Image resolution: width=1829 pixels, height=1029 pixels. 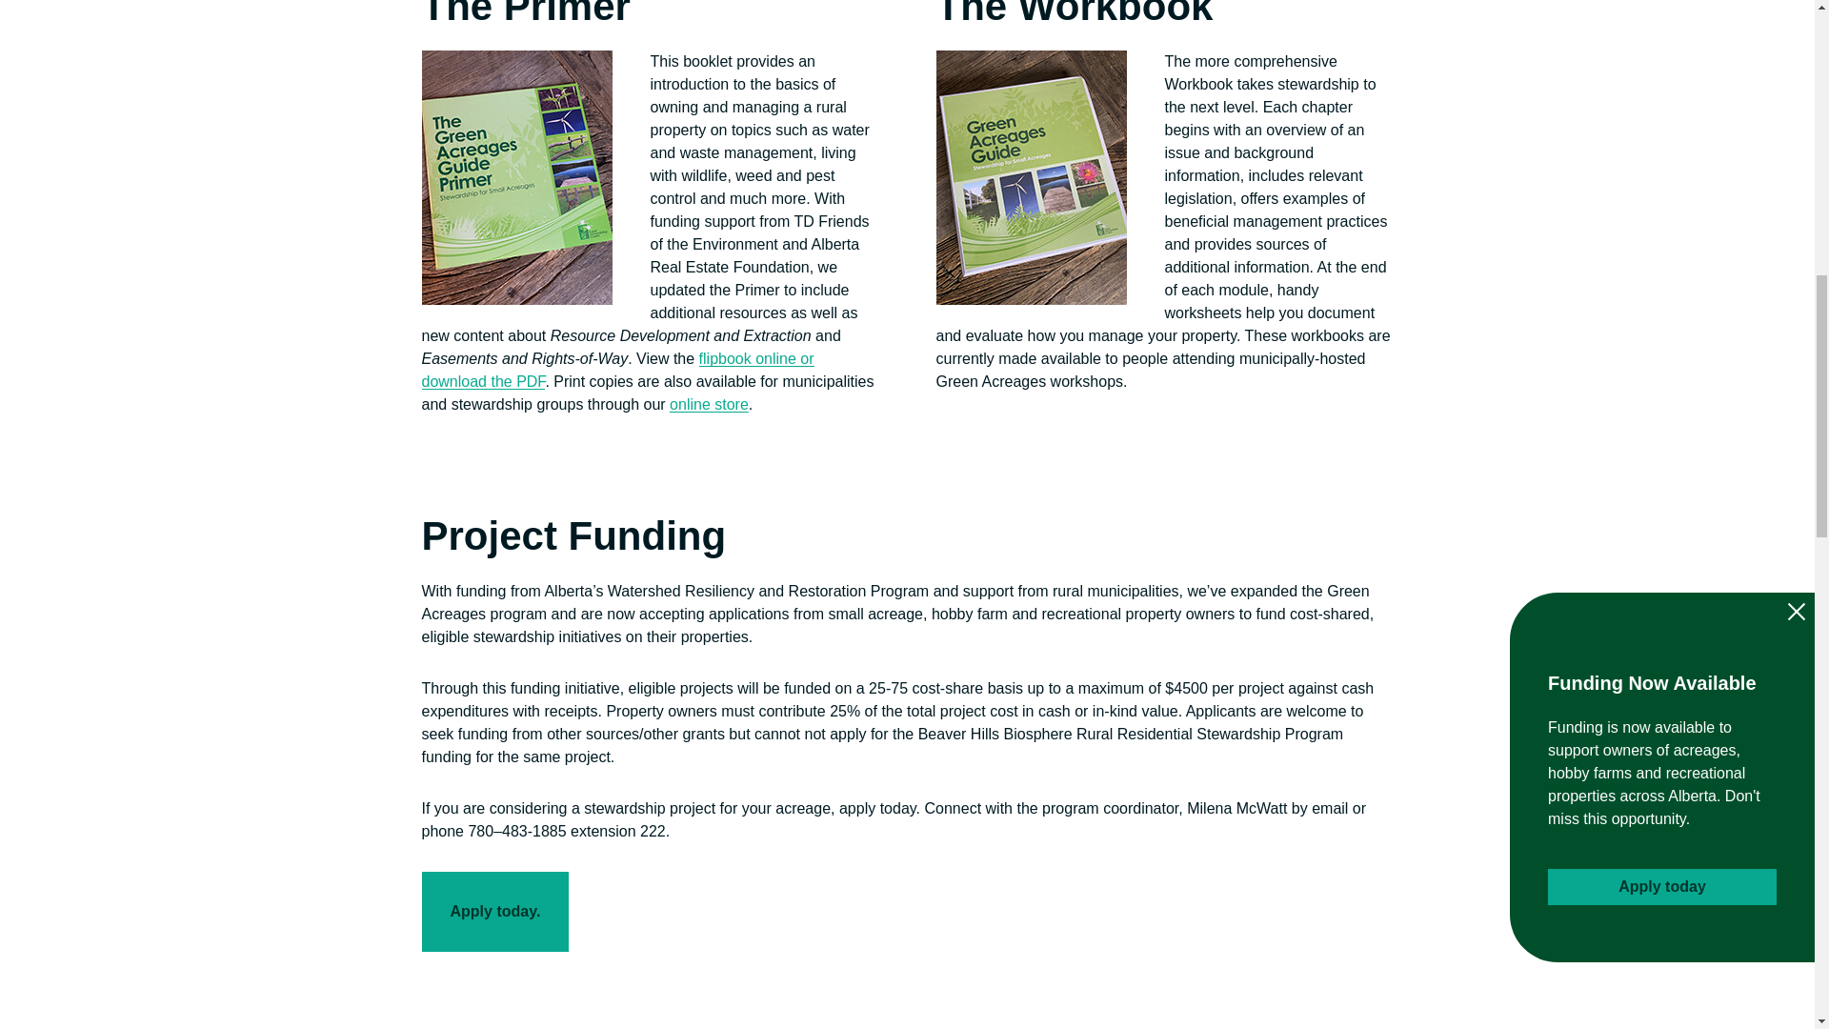 I want to click on Green Acreages Primer, so click(x=617, y=370).